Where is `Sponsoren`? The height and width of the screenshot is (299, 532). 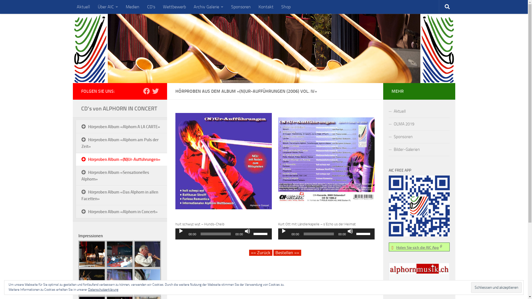 Sponsoren is located at coordinates (419, 137).